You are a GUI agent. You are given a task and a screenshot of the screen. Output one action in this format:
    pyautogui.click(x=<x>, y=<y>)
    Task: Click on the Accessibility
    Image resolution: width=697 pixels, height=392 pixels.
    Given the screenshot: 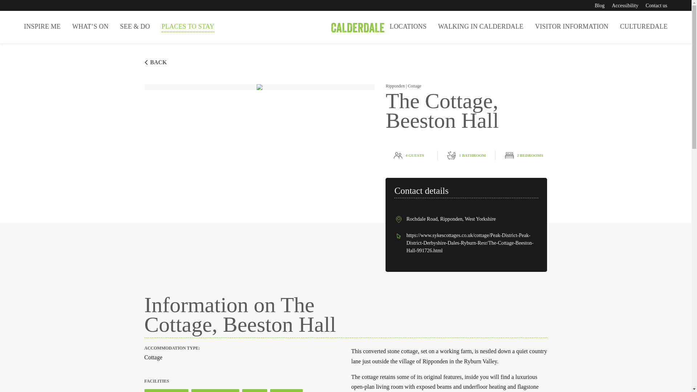 What is the action you would take?
    pyautogui.click(x=625, y=5)
    